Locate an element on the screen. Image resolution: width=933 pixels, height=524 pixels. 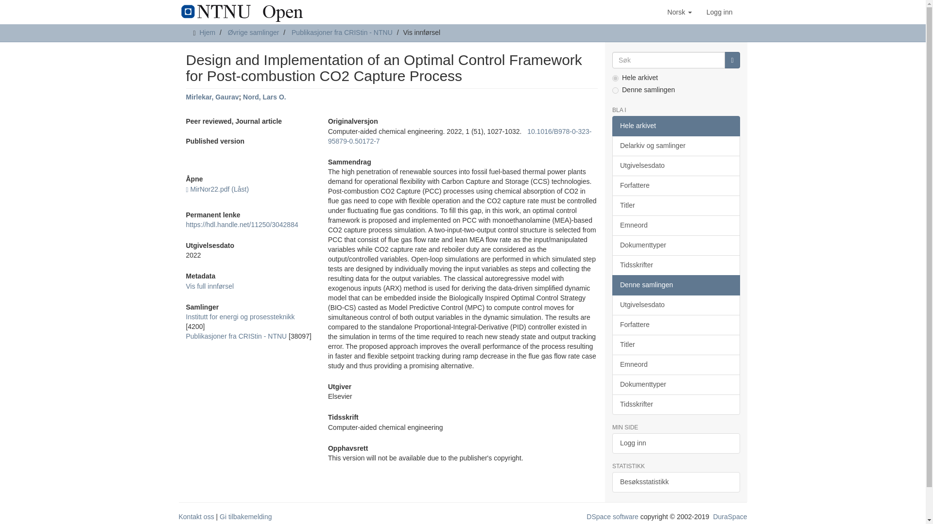
Publikasjoner fra CRIStin - NTNU is located at coordinates (342, 32).